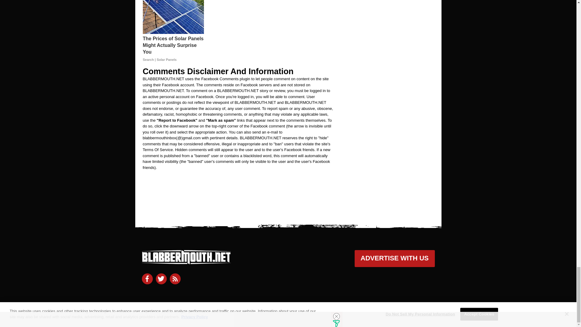 The image size is (581, 327). I want to click on The Prices of Solar Panels Might Actually Surprise You, so click(173, 48).